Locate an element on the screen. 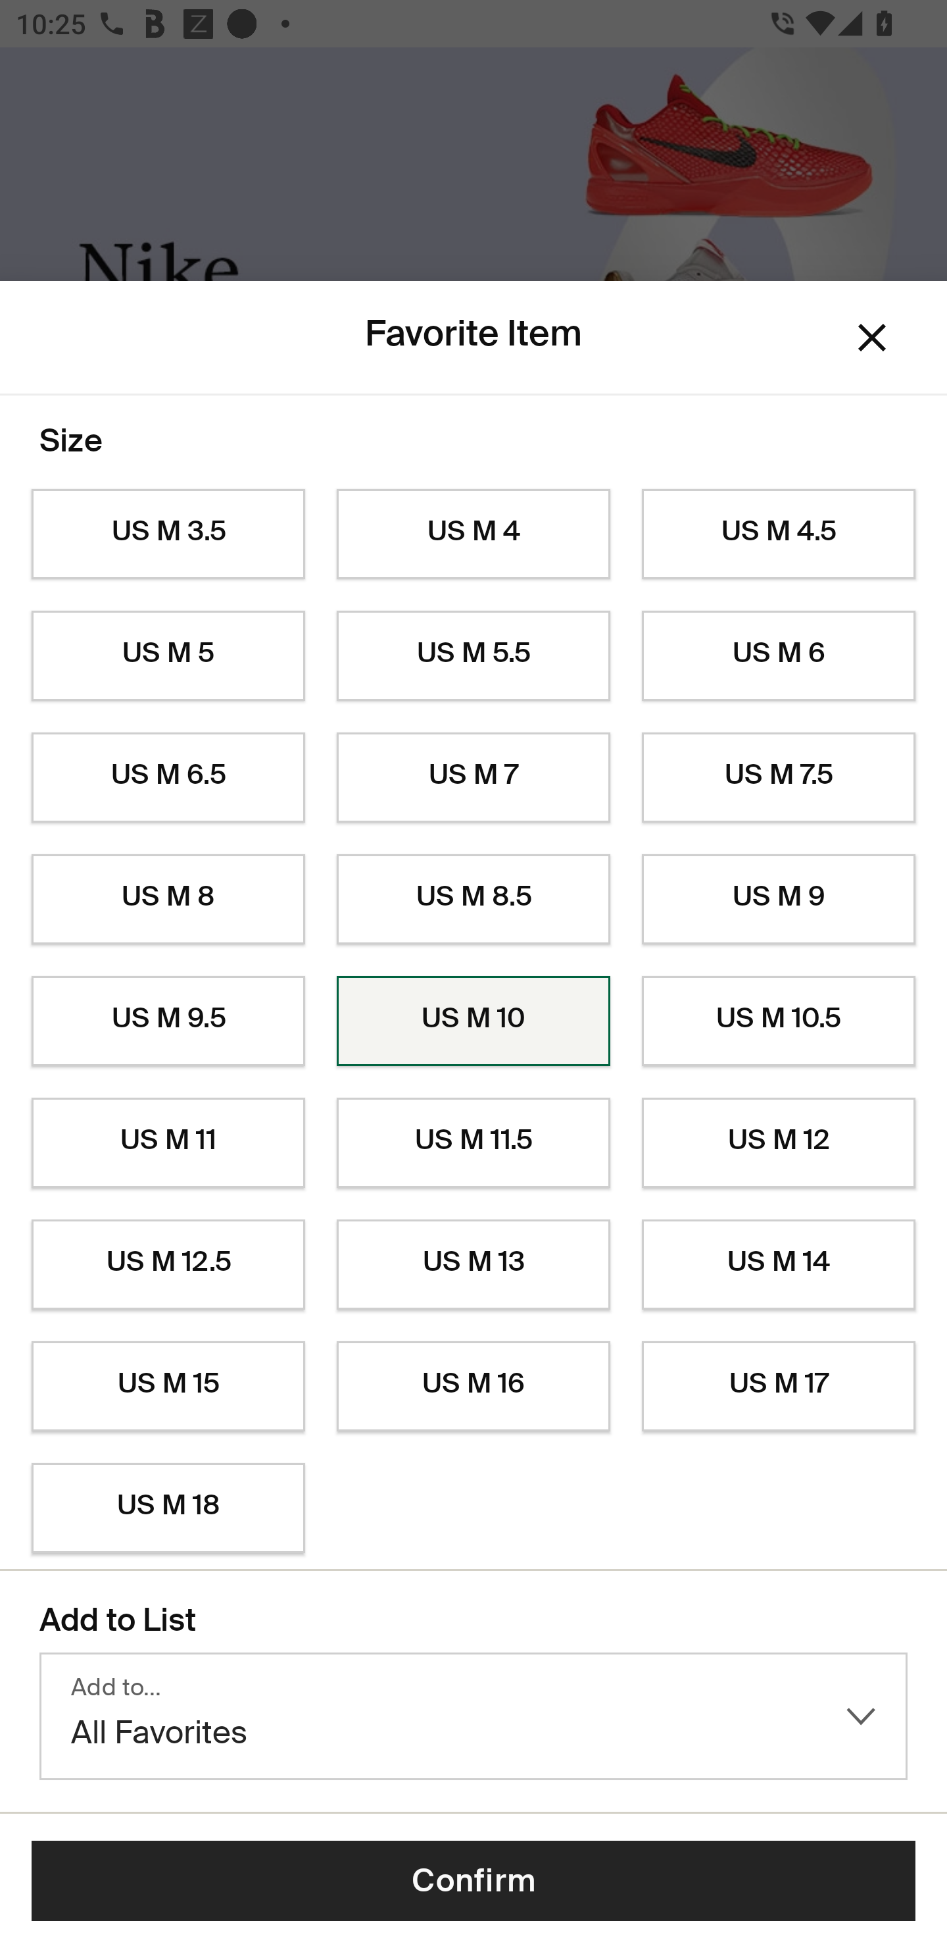 This screenshot has width=947, height=1948. US M 8 is located at coordinates (168, 900).